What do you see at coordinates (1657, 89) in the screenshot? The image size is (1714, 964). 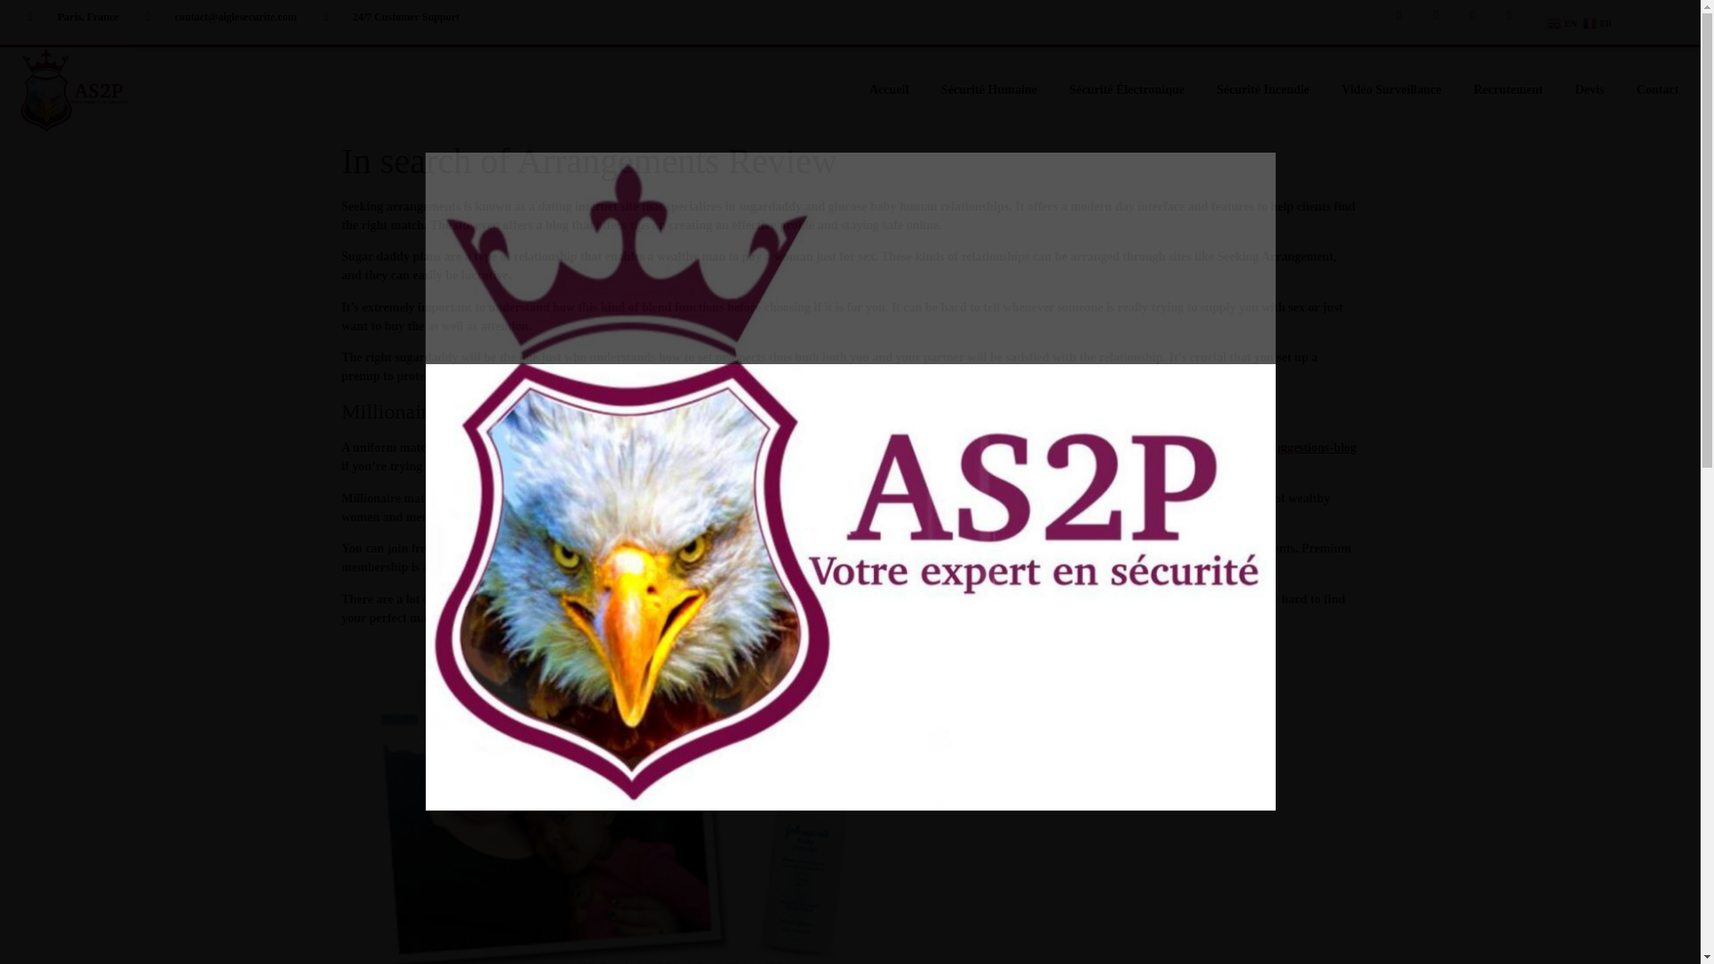 I see `Contact` at bounding box center [1657, 89].